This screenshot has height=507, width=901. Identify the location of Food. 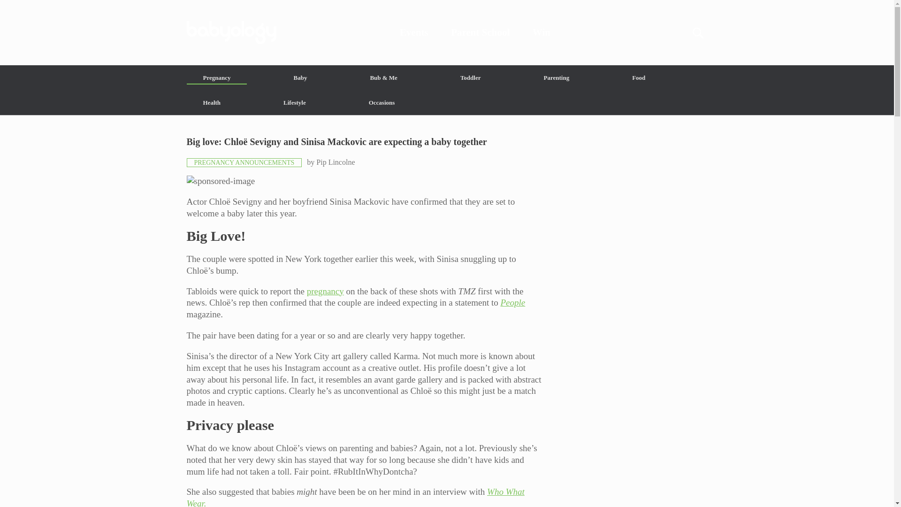
(638, 78).